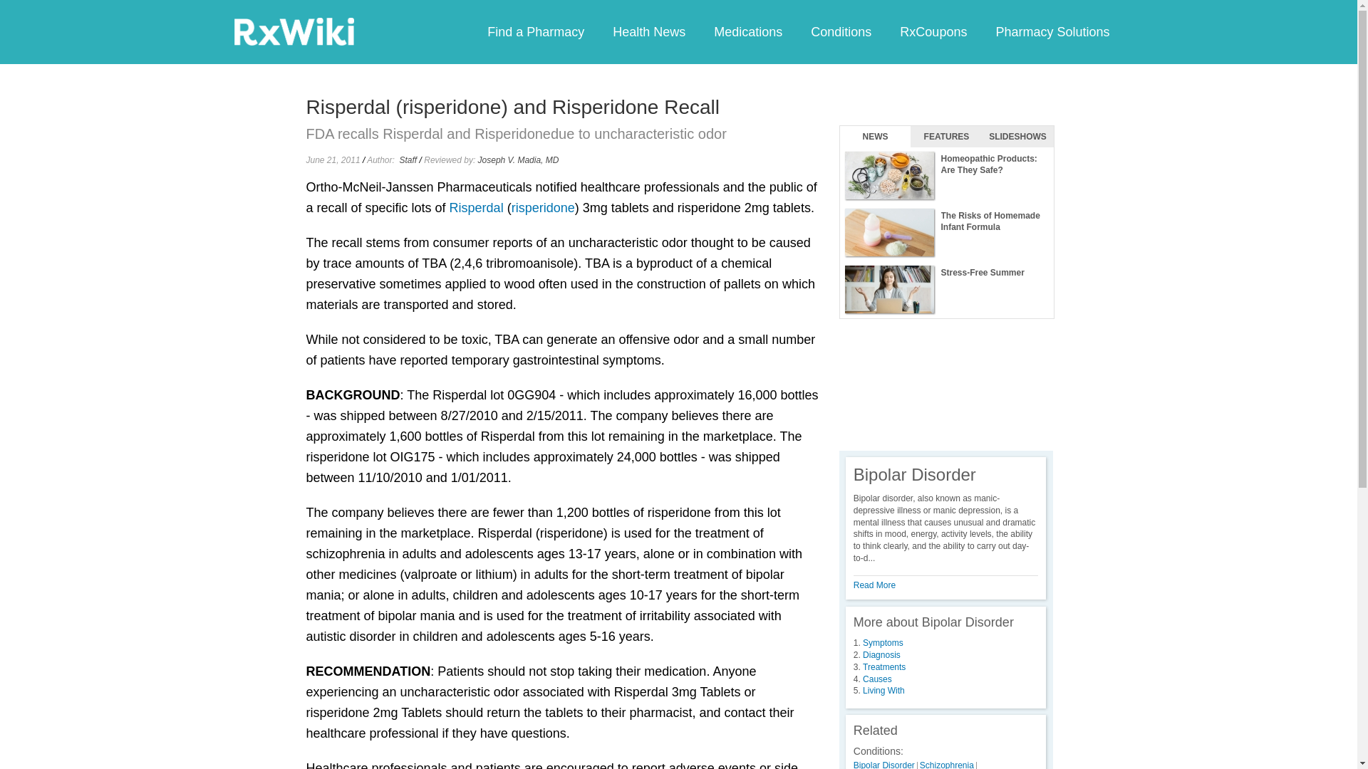 The width and height of the screenshot is (1368, 769). I want to click on Health News, so click(648, 31).